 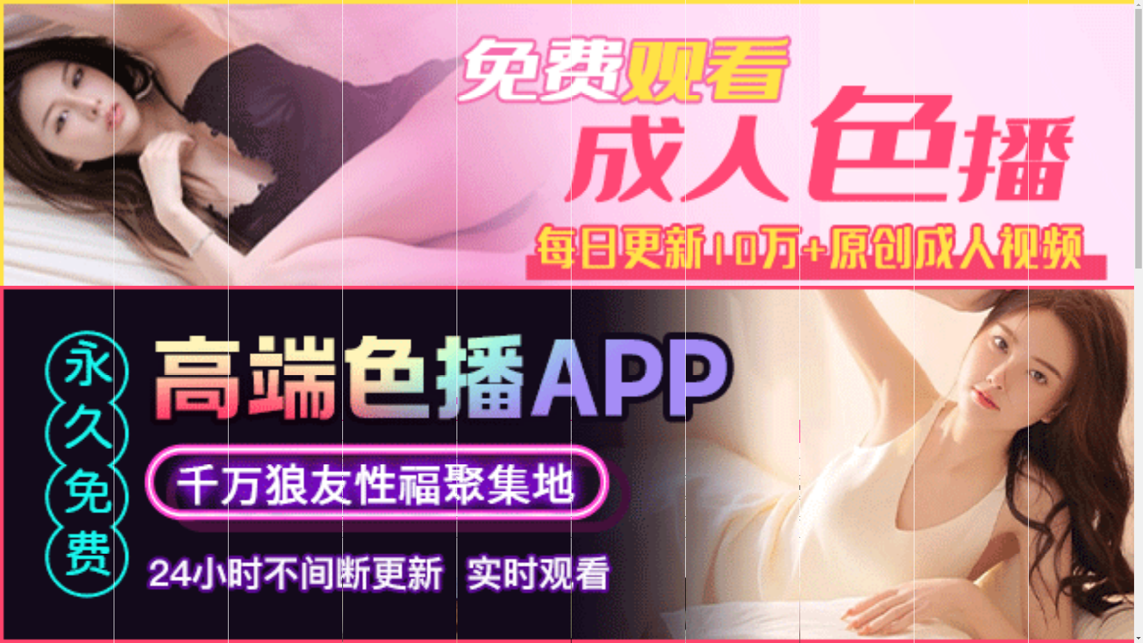 I want to click on COS, so click(x=656, y=508).